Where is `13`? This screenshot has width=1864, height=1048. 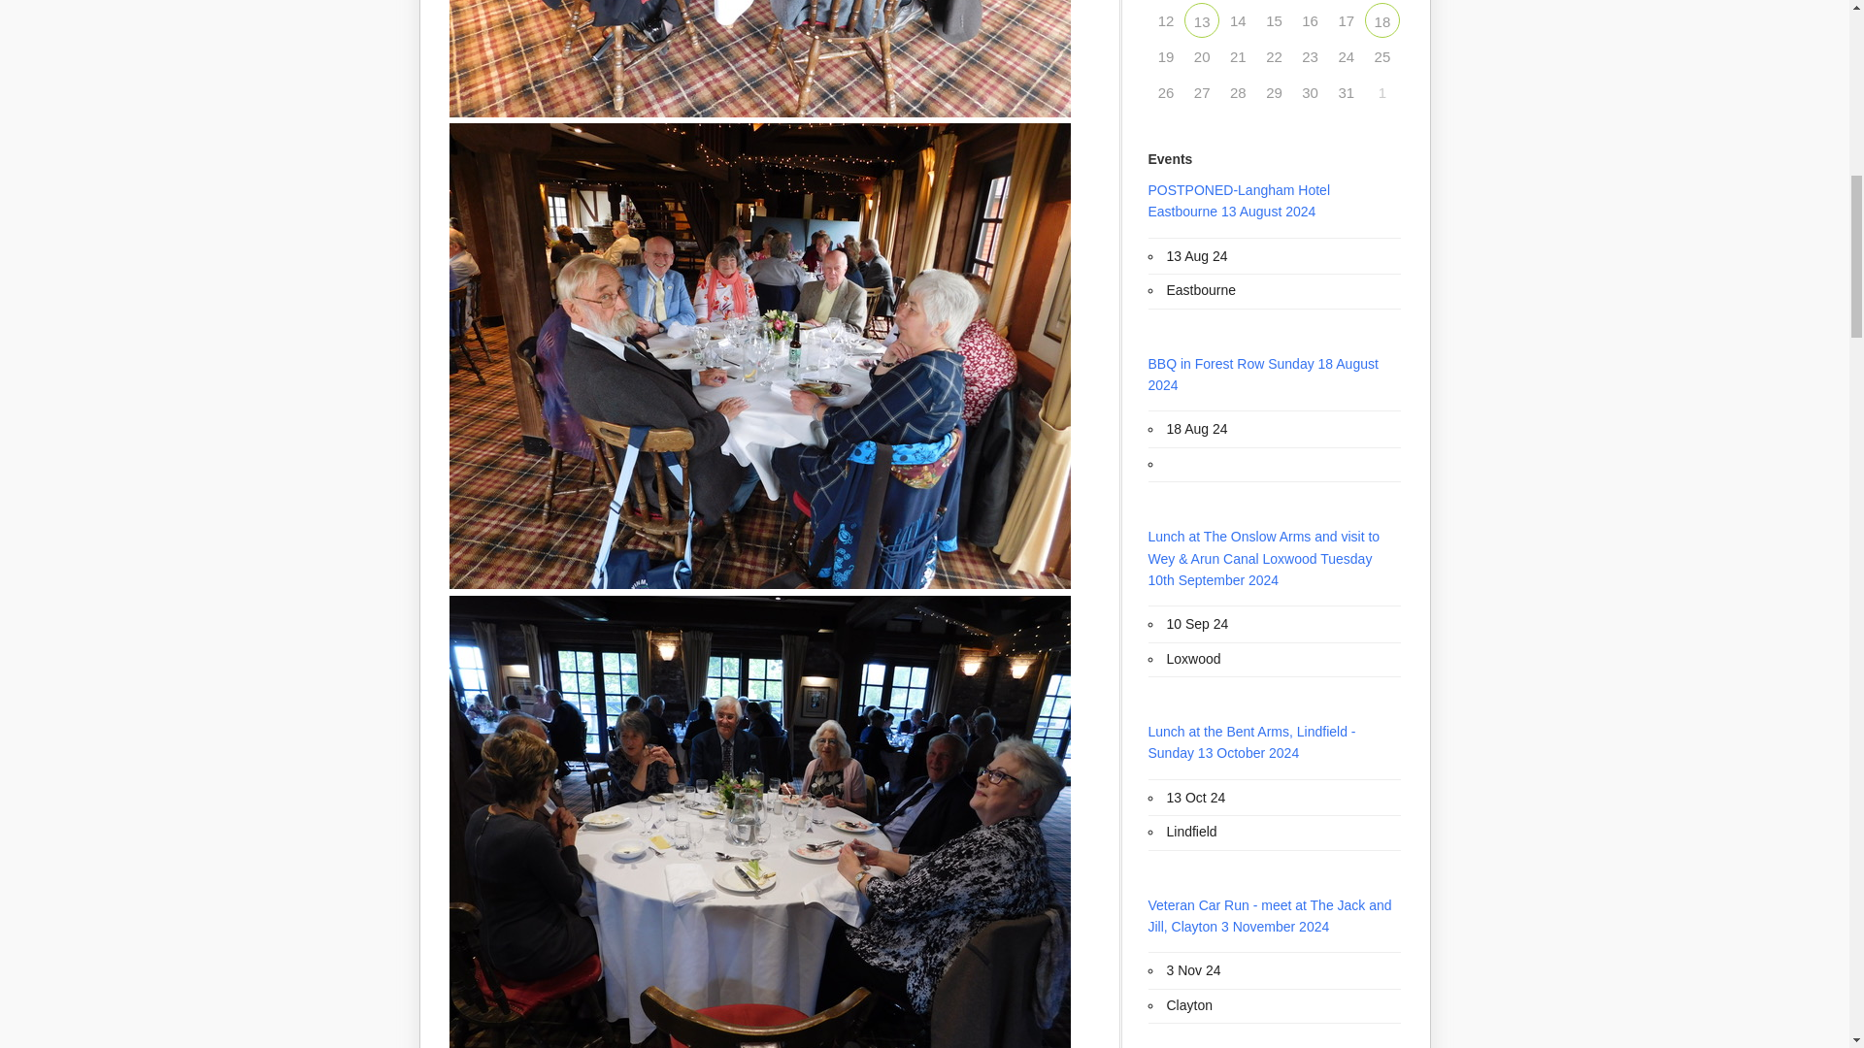
13 is located at coordinates (1201, 19).